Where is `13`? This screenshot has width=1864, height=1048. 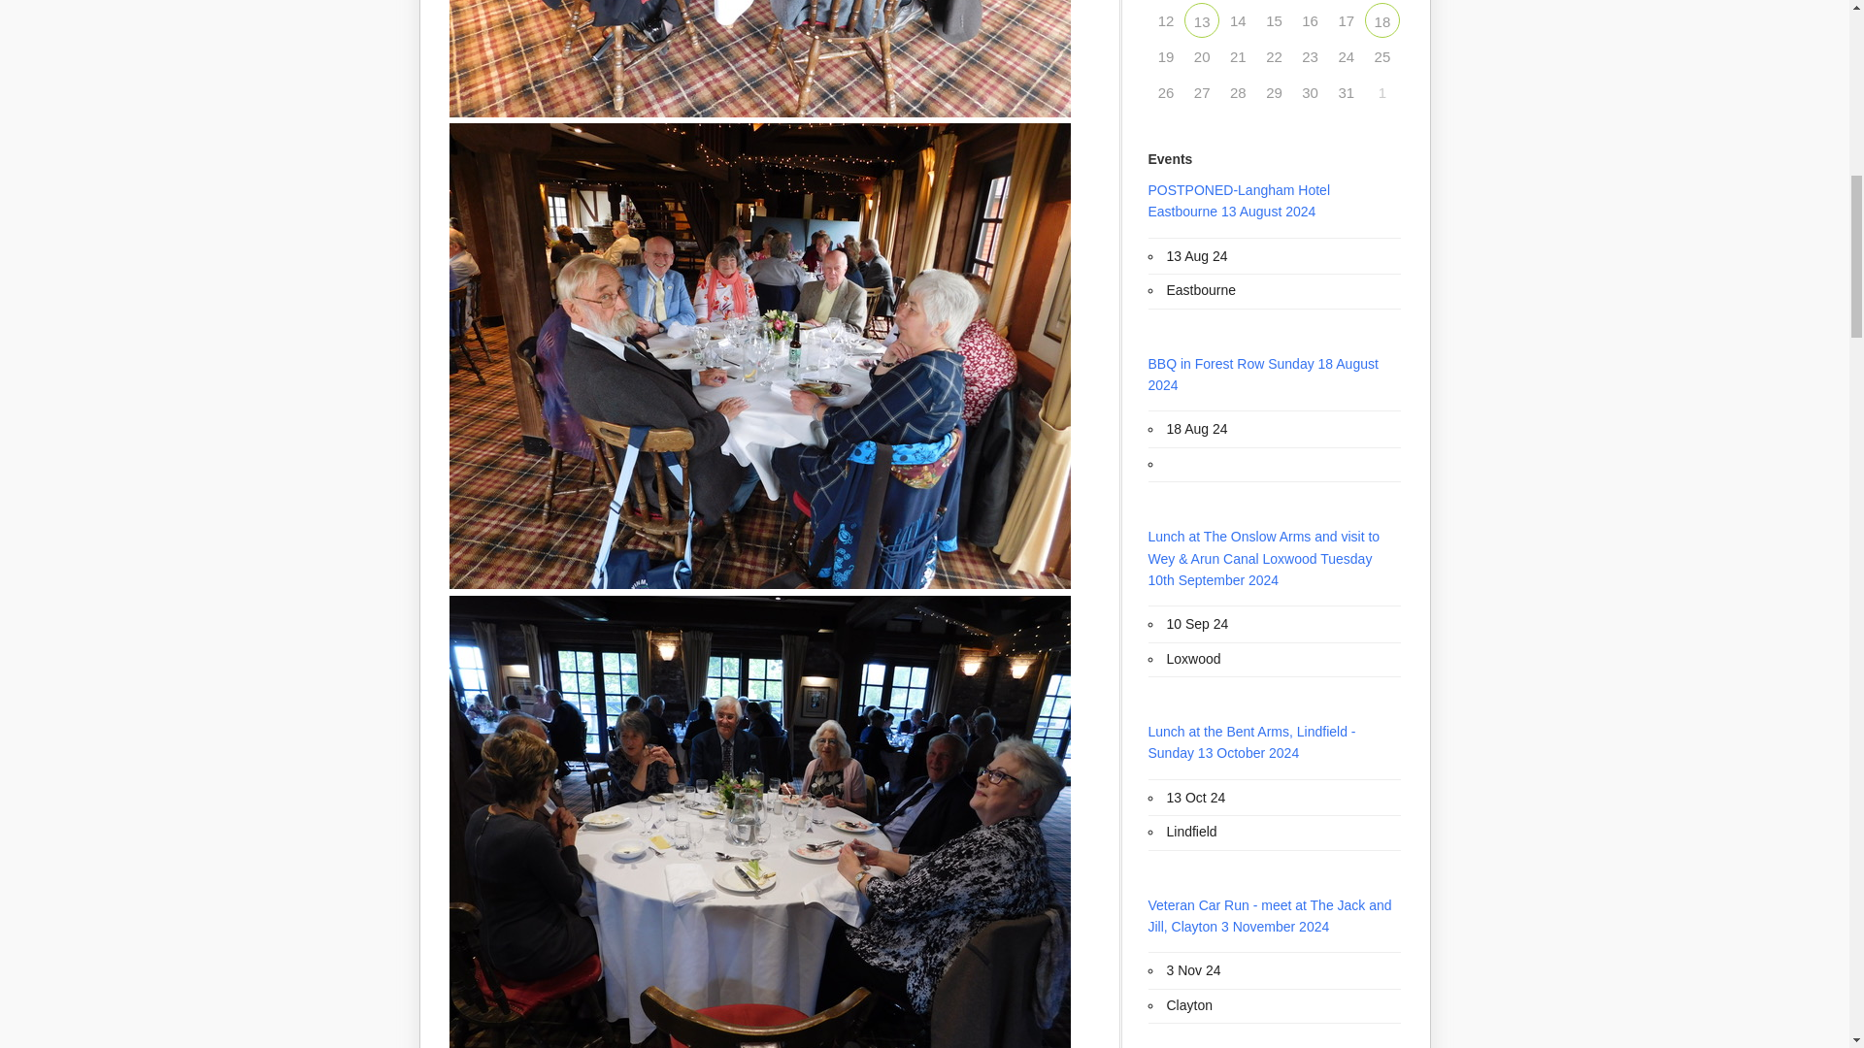
13 is located at coordinates (1201, 19).